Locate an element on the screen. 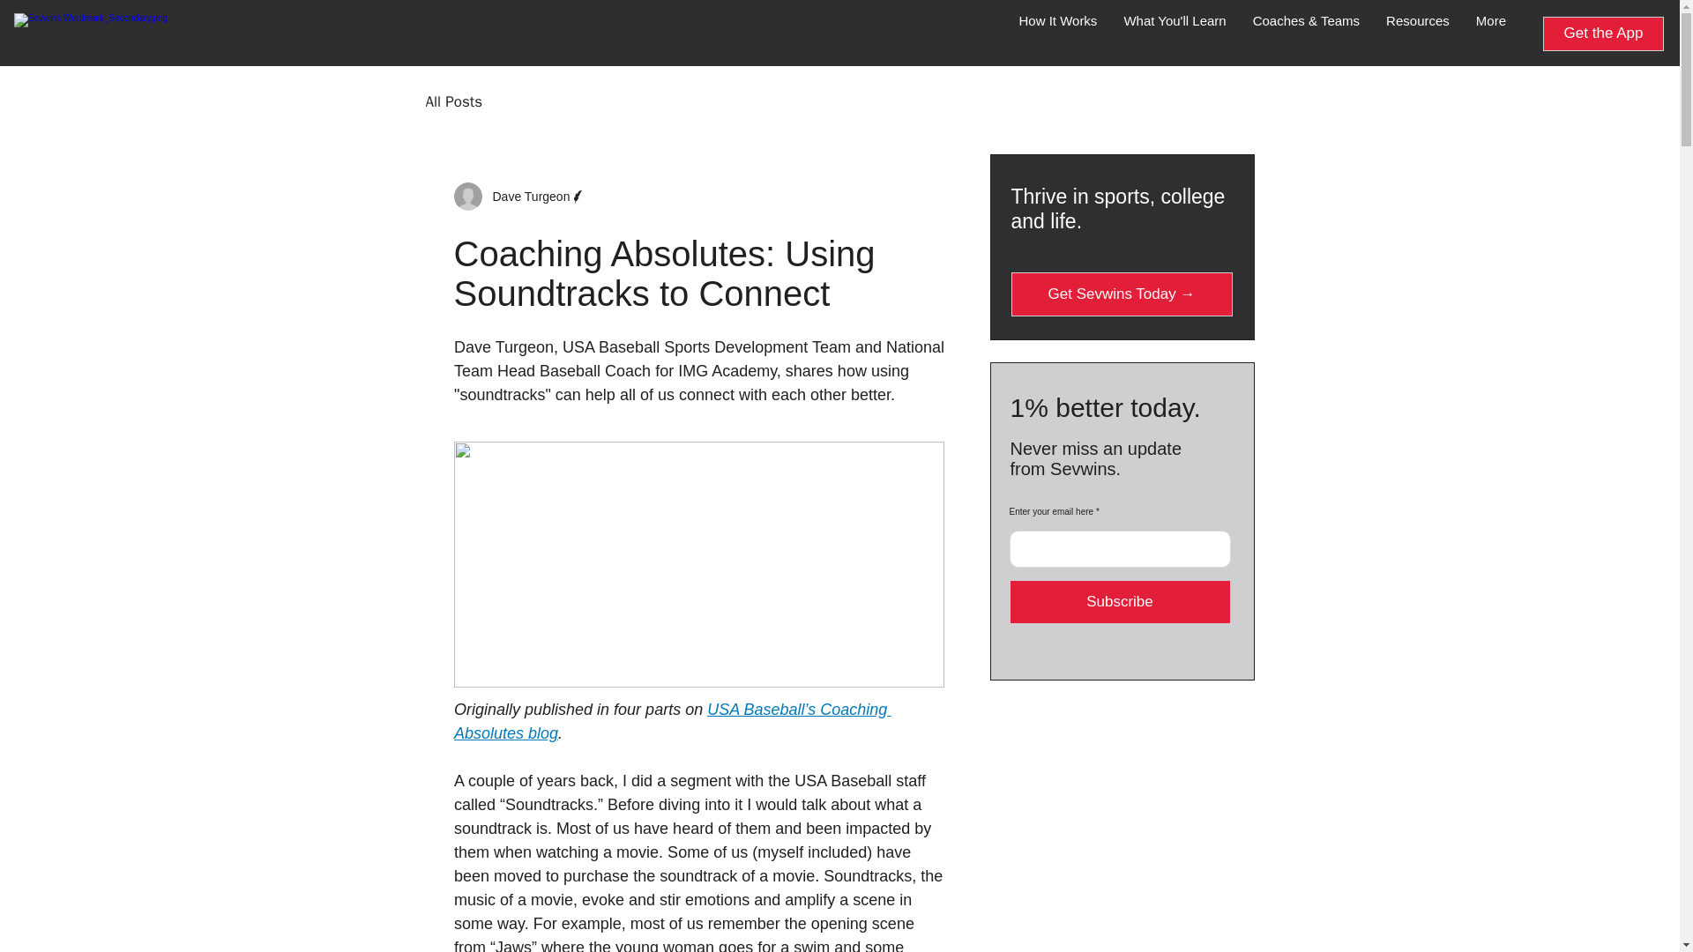  All Posts is located at coordinates (453, 101).